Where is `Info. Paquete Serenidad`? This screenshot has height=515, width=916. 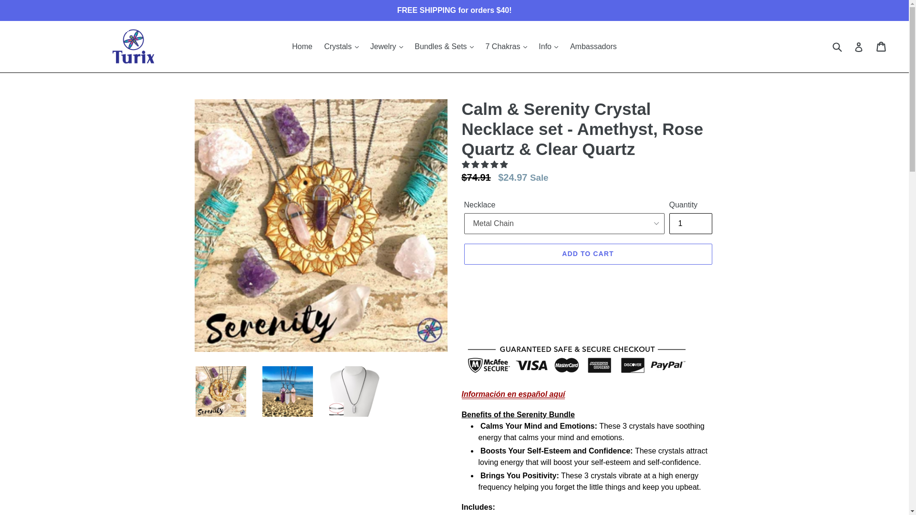 Info. Paquete Serenidad is located at coordinates (513, 394).